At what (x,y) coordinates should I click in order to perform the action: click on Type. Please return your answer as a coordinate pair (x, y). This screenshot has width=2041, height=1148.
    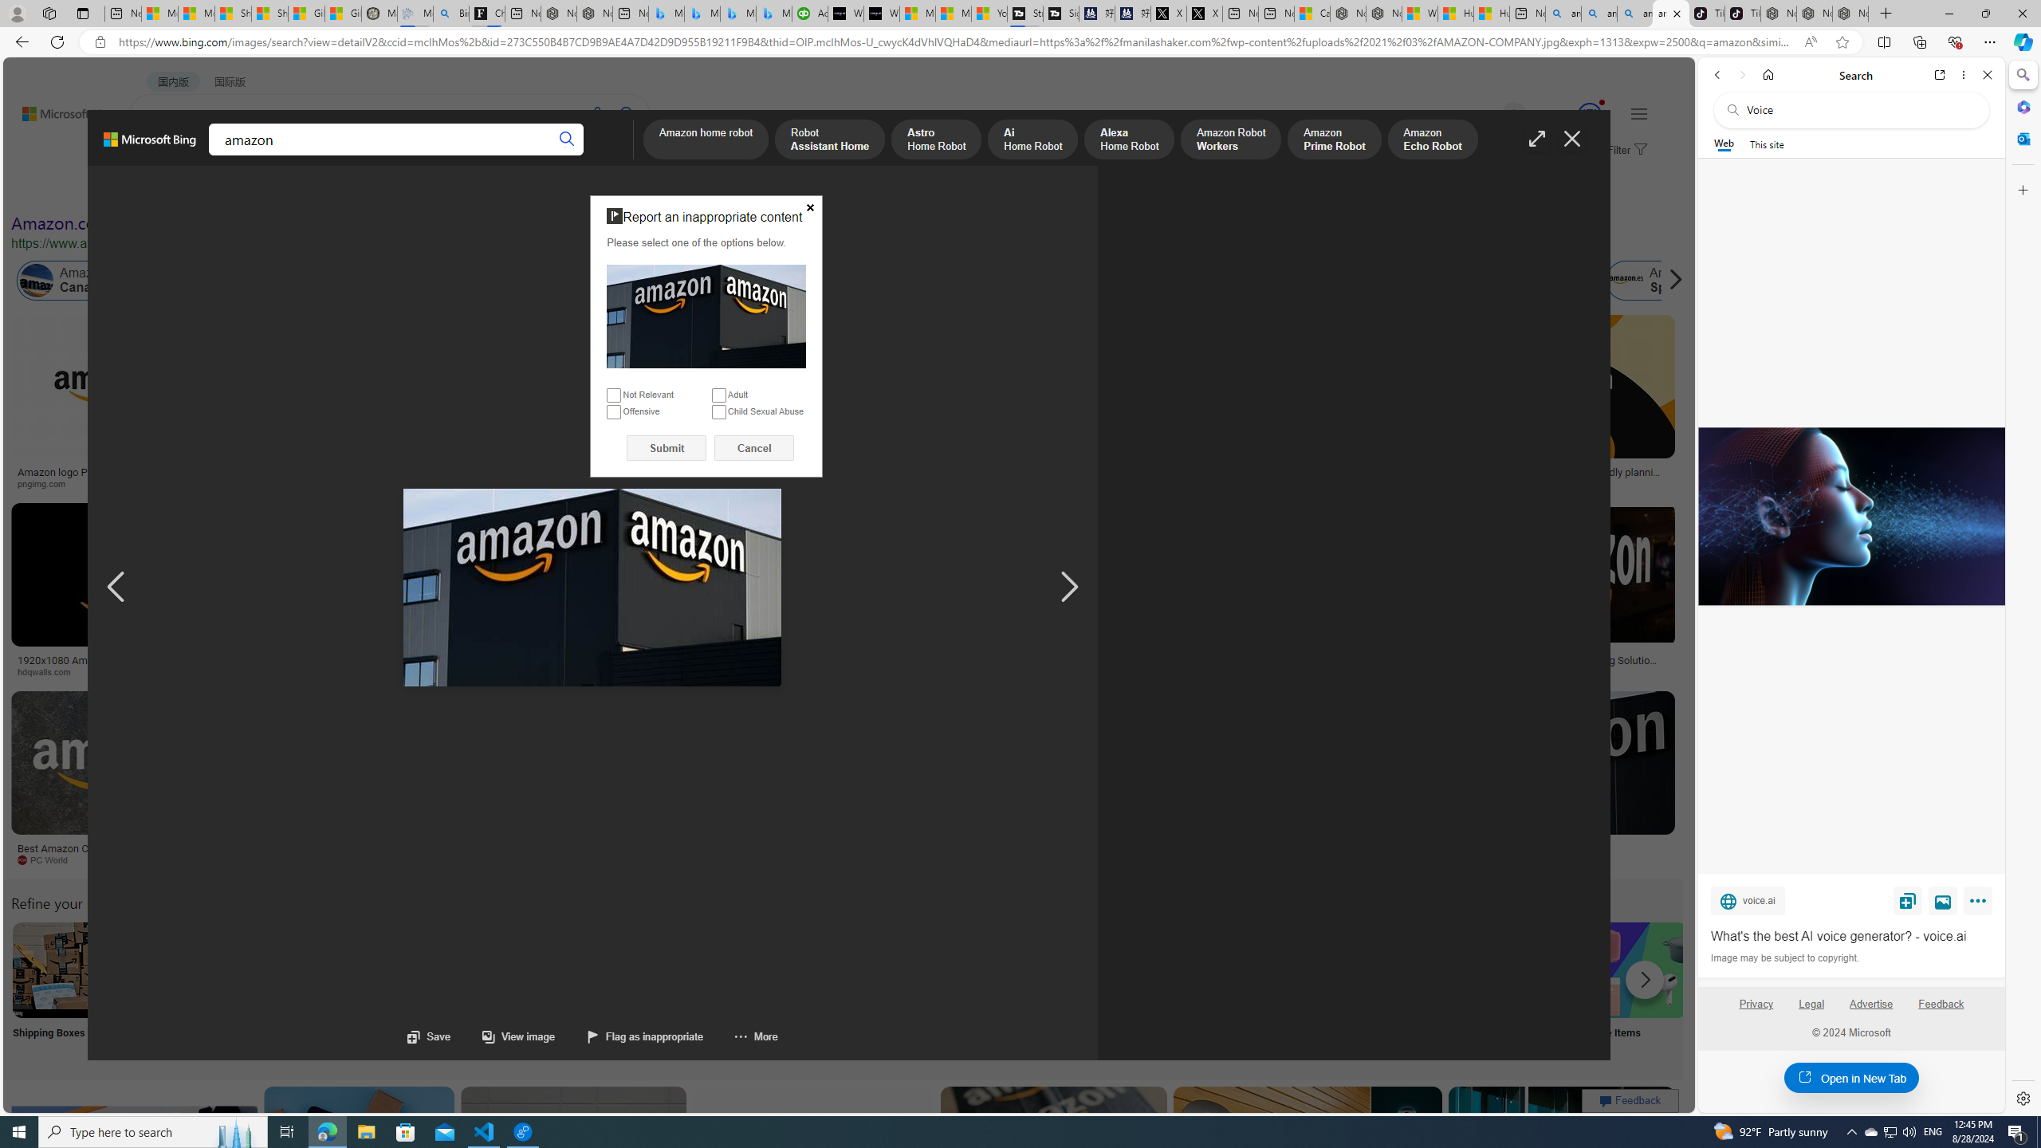
    Looking at the image, I should click on (298, 190).